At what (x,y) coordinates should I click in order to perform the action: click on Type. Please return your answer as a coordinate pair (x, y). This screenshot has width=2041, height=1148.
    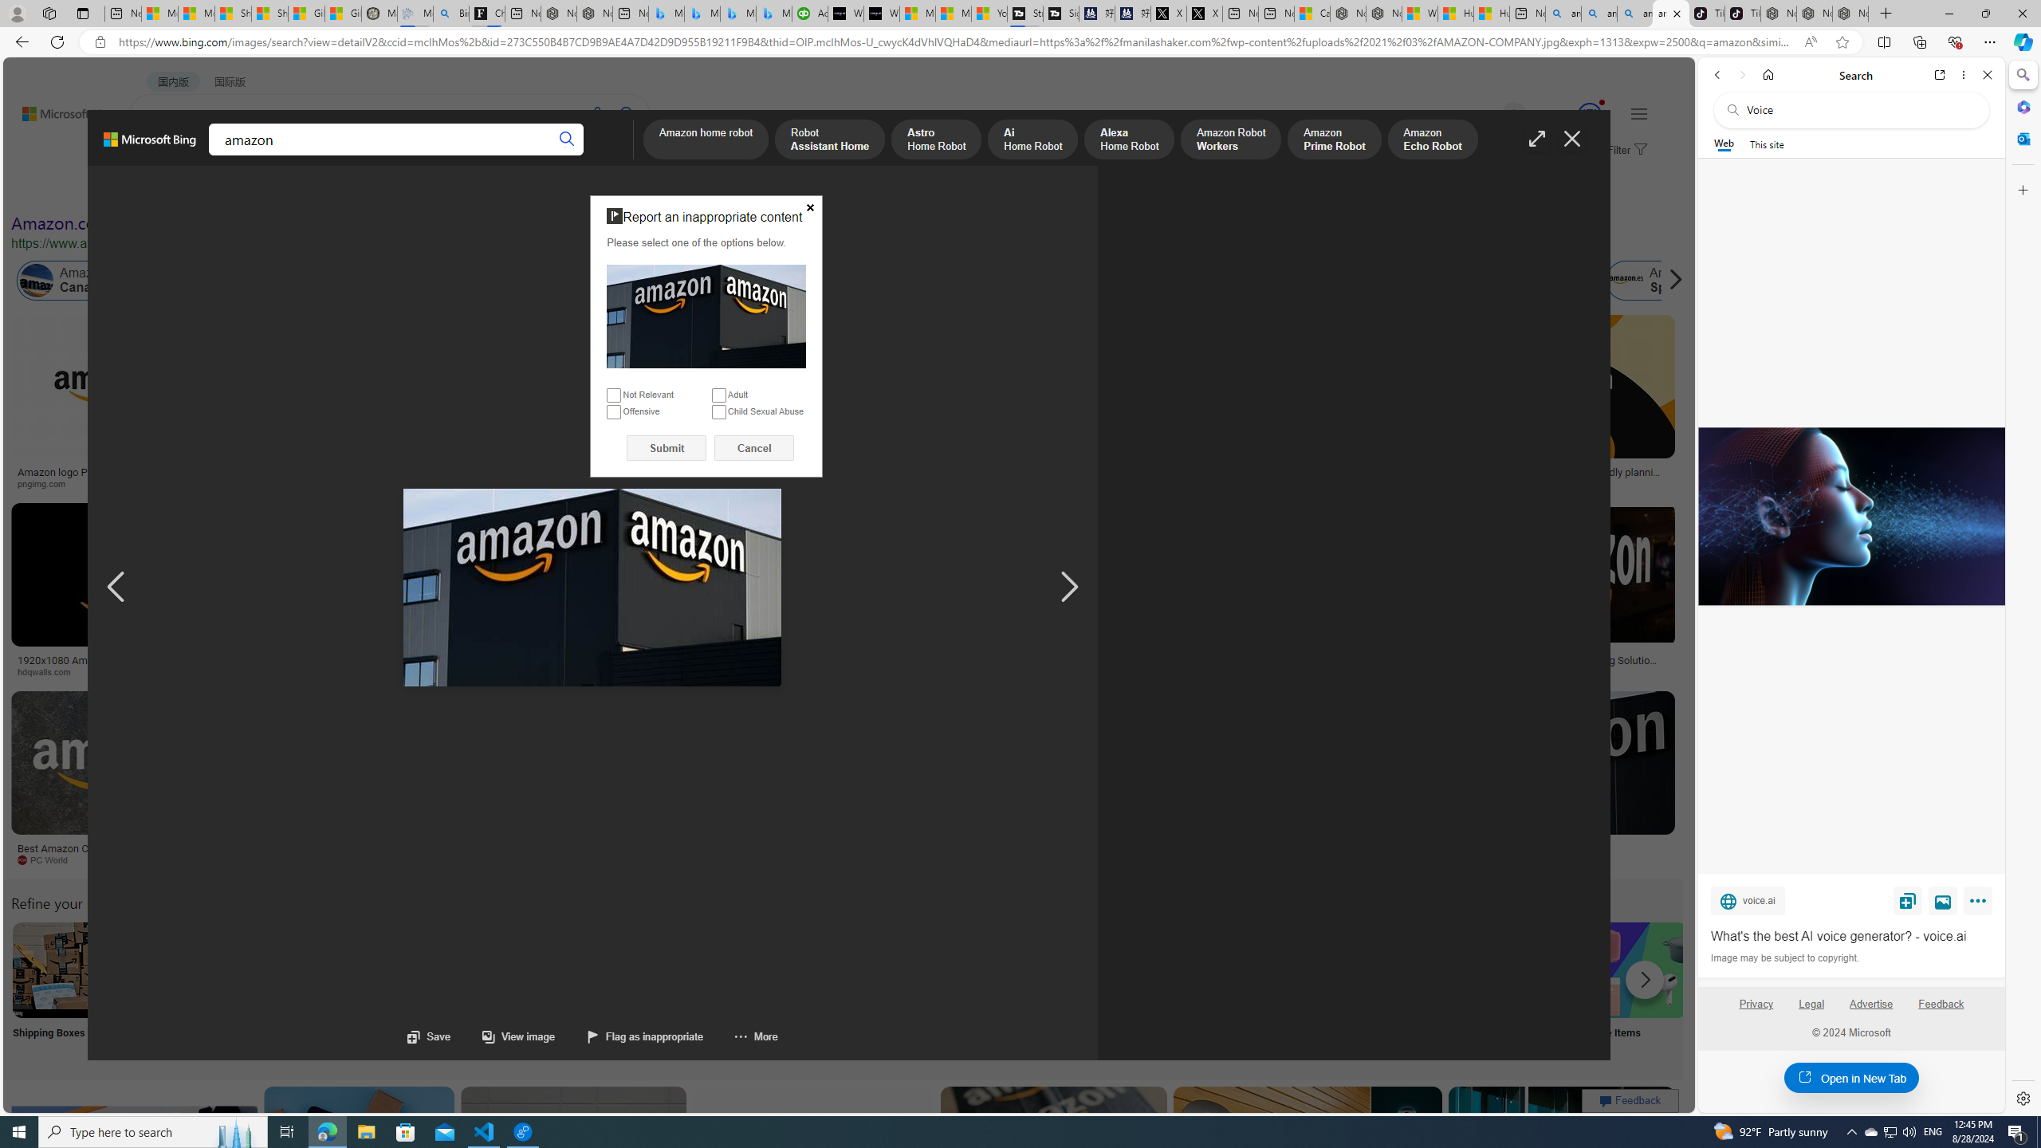
    Looking at the image, I should click on (298, 190).